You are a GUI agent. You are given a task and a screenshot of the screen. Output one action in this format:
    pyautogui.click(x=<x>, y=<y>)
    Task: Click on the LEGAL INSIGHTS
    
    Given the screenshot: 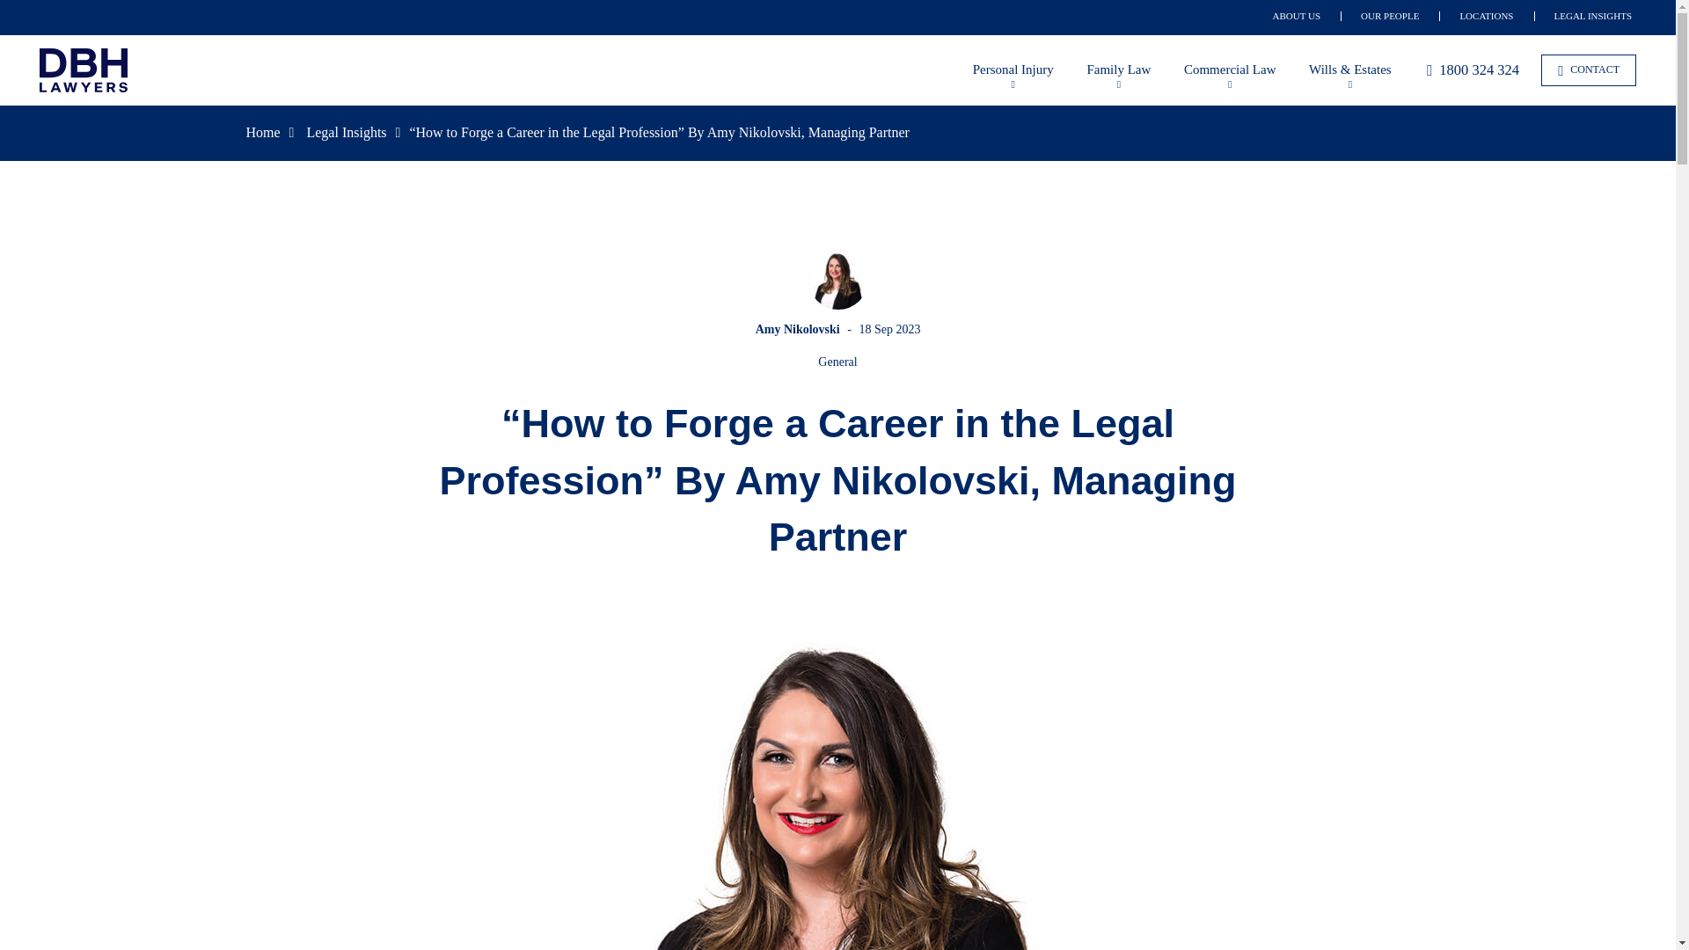 What is the action you would take?
    pyautogui.click(x=1592, y=15)
    